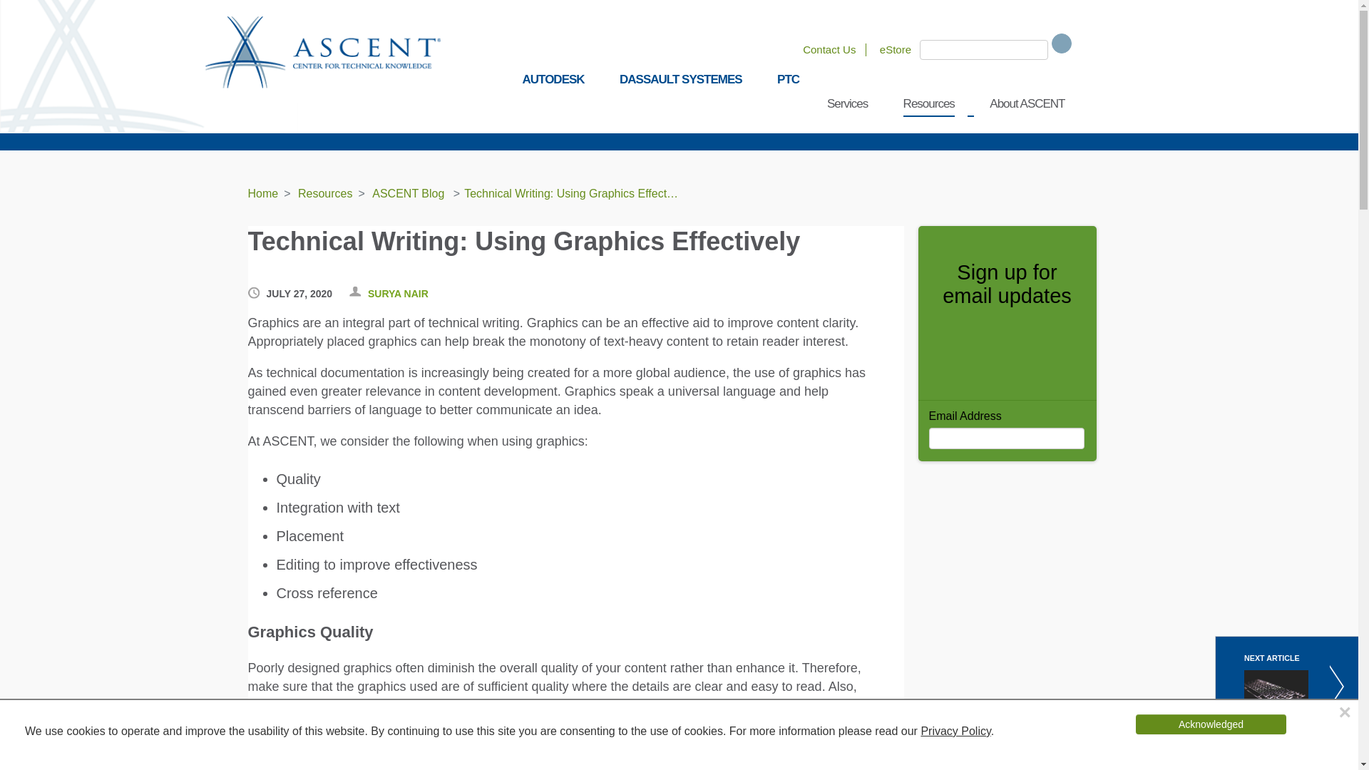 Image resolution: width=1369 pixels, height=770 pixels. I want to click on Services, so click(847, 104).